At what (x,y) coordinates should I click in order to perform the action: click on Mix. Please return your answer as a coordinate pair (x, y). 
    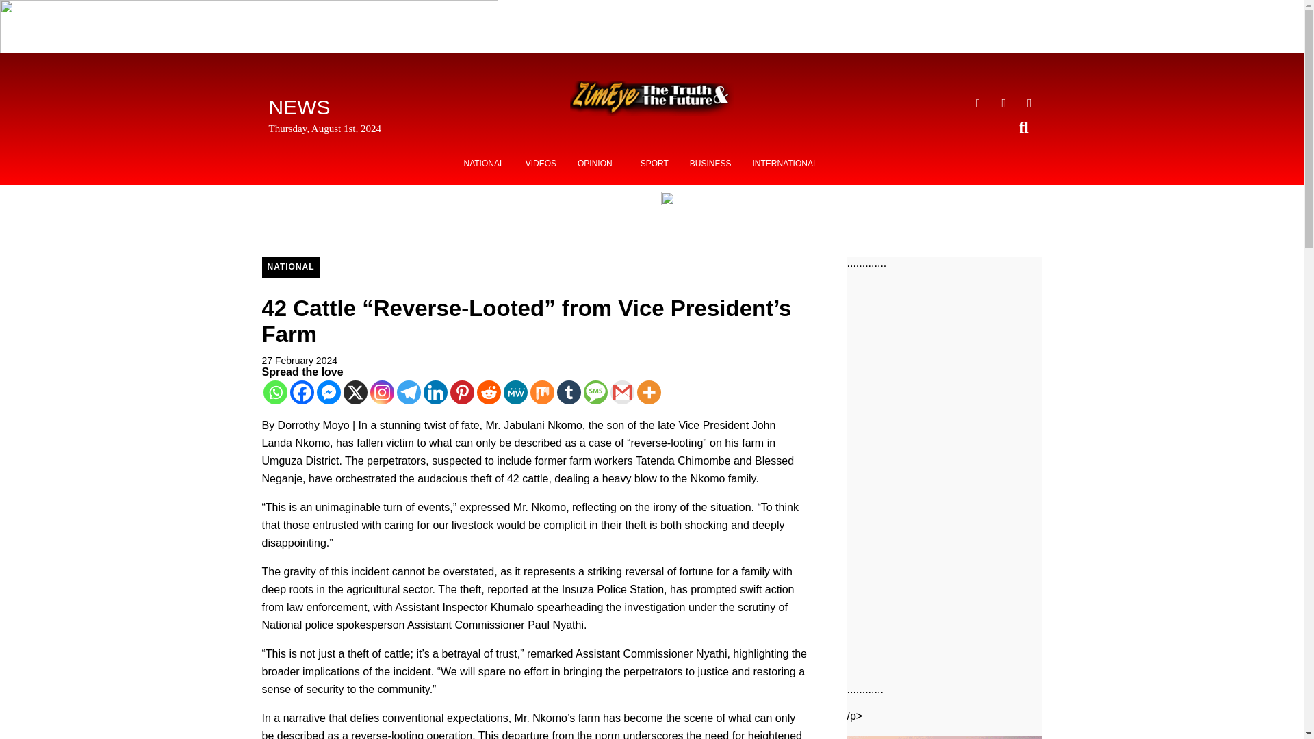
    Looking at the image, I should click on (541, 392).